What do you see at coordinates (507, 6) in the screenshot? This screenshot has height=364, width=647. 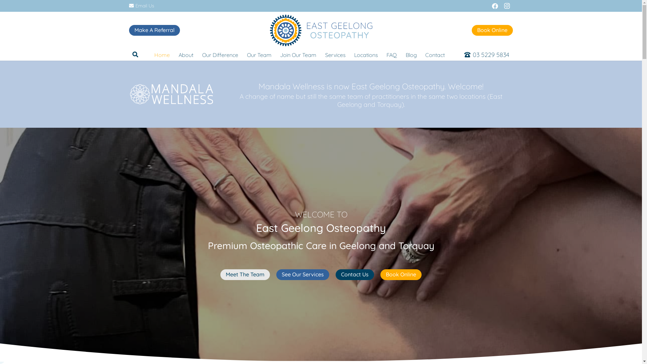 I see `Instagram` at bounding box center [507, 6].